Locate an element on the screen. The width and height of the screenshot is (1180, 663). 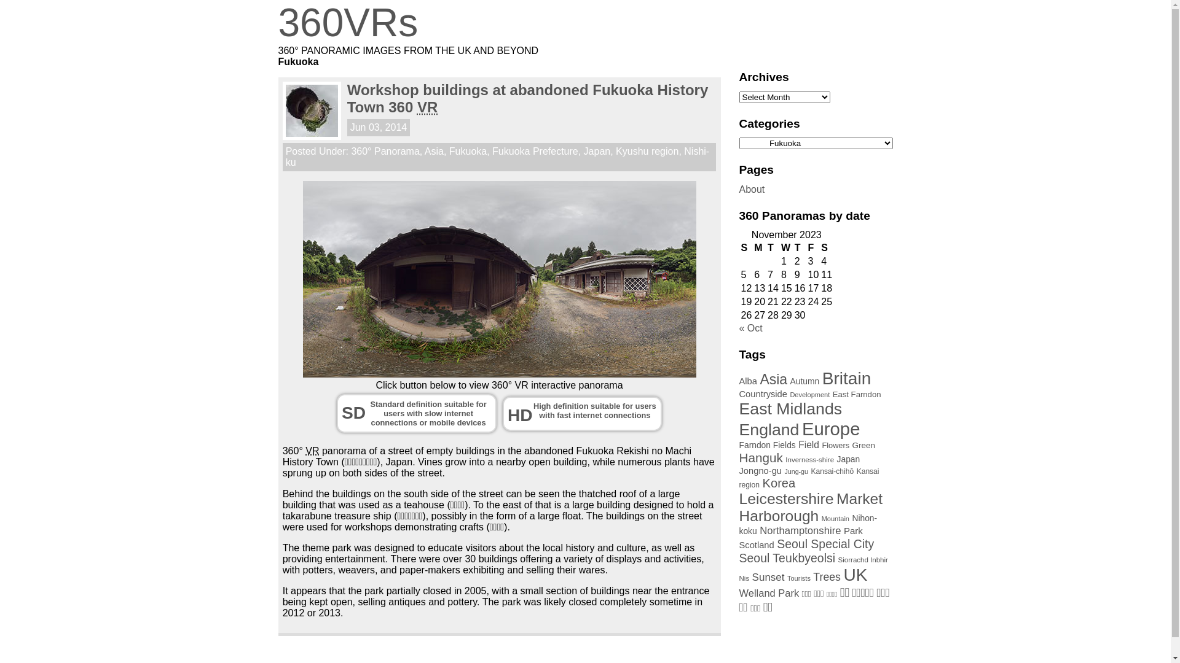
Sunset is located at coordinates (768, 577).